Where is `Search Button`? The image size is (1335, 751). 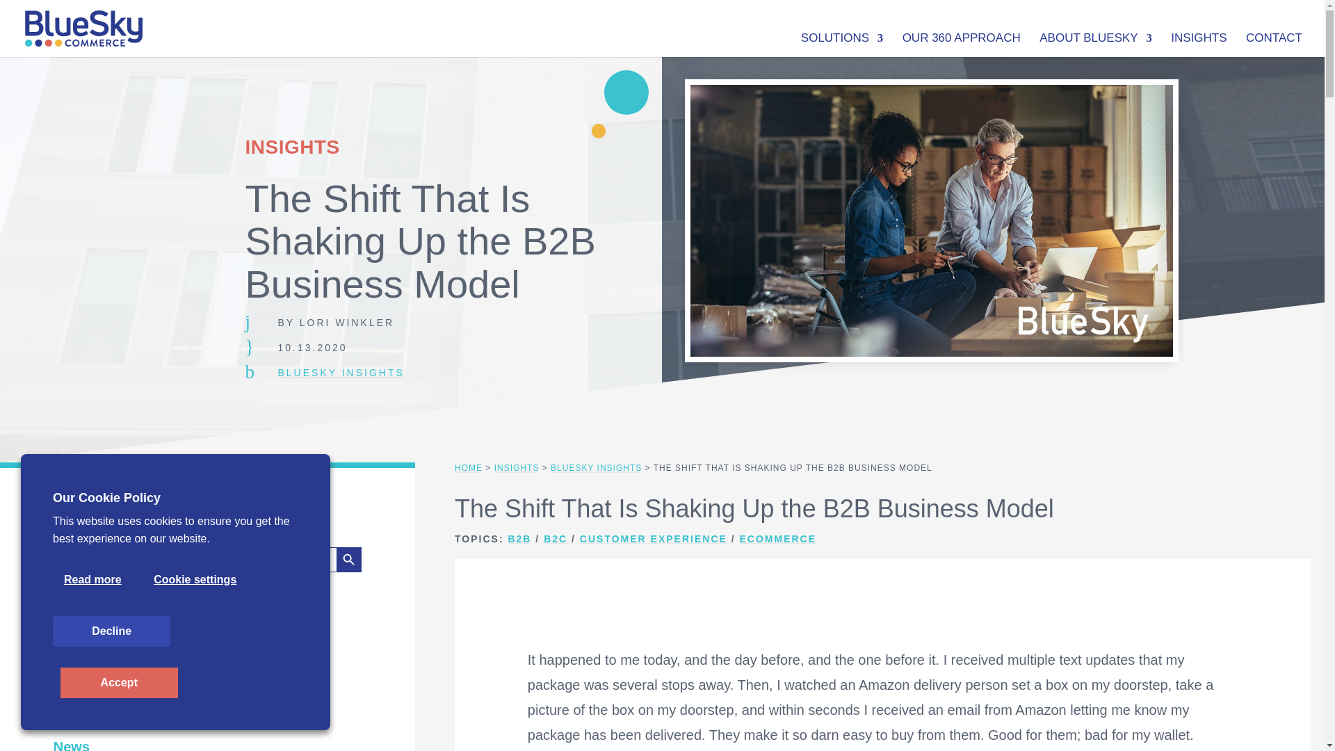
Search Button is located at coordinates (349, 559).